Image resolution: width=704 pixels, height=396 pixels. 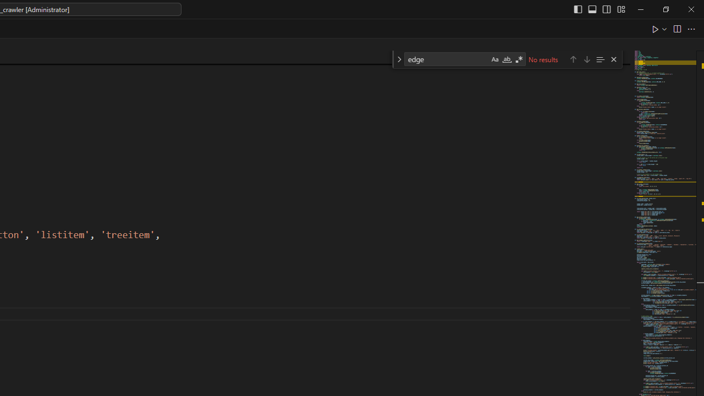 I want to click on Restore, so click(x=665, y=9).